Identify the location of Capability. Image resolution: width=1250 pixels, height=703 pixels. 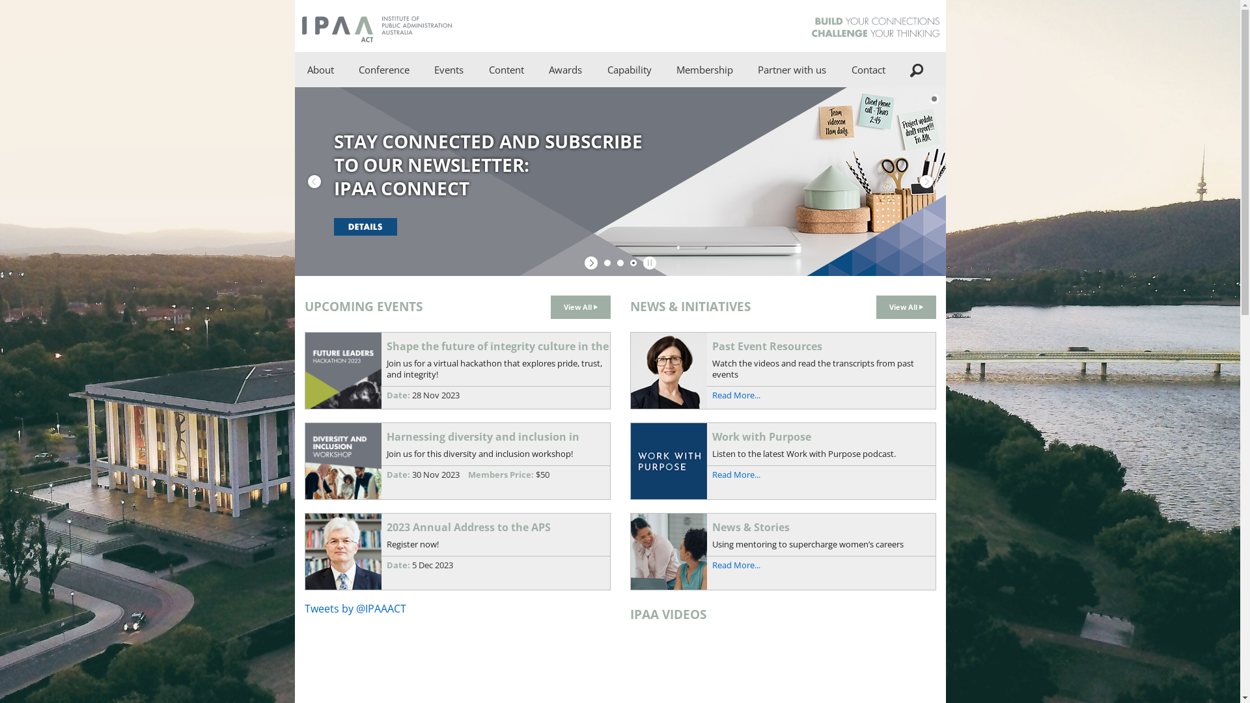
(629, 70).